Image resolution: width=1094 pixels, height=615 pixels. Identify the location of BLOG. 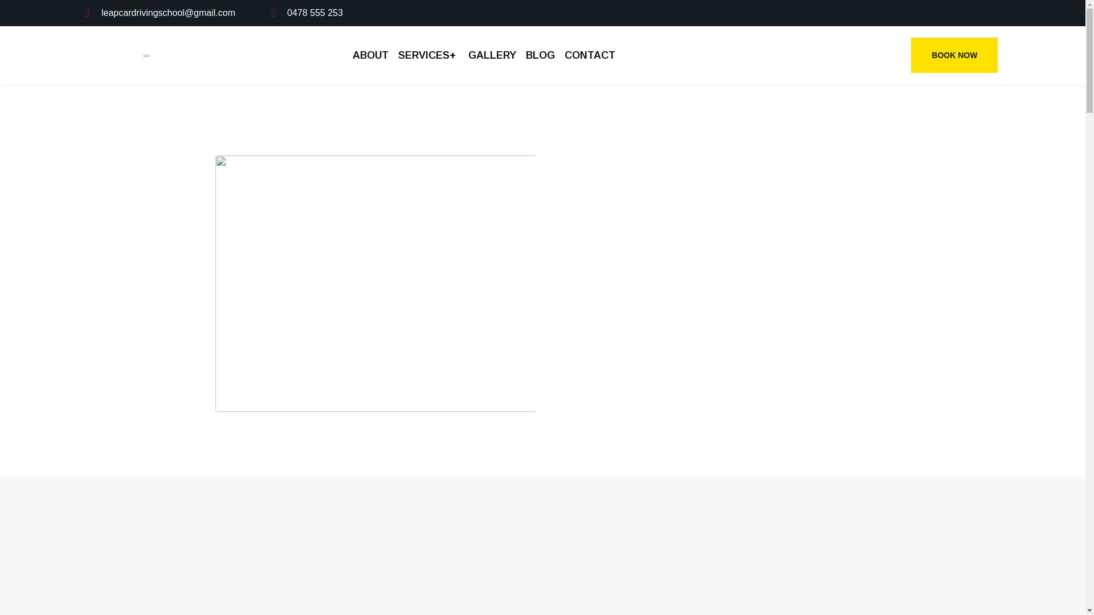
(540, 55).